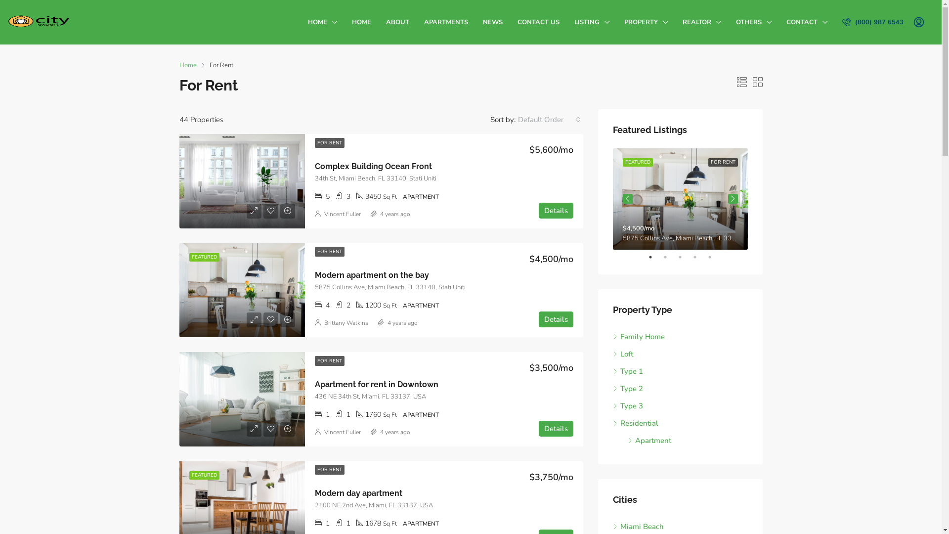 Image resolution: width=949 pixels, height=534 pixels. What do you see at coordinates (329, 143) in the screenshot?
I see `FOR RENT` at bounding box center [329, 143].